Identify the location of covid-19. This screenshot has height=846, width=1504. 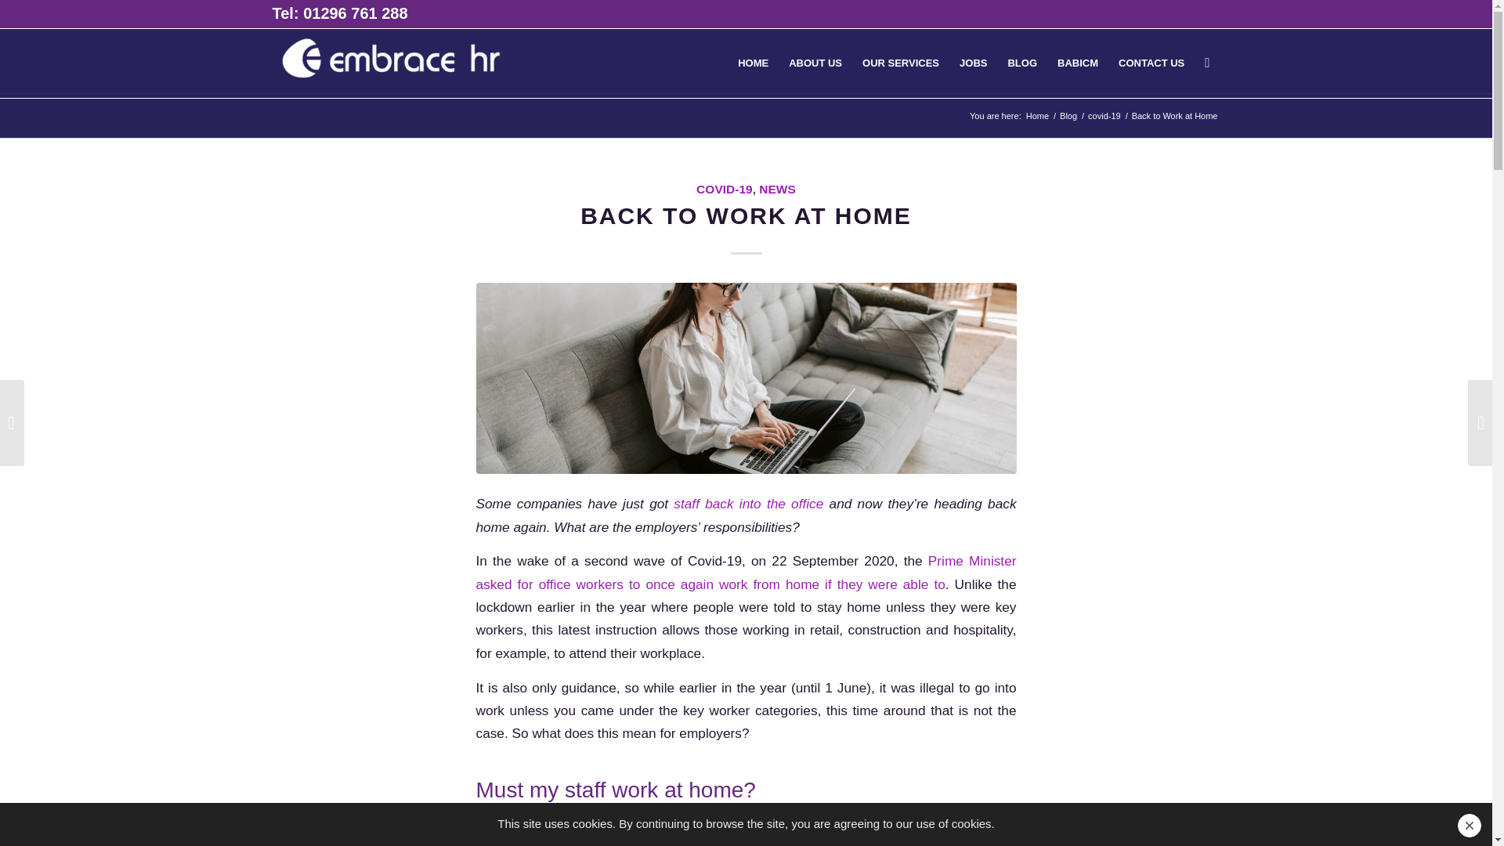
(1104, 116).